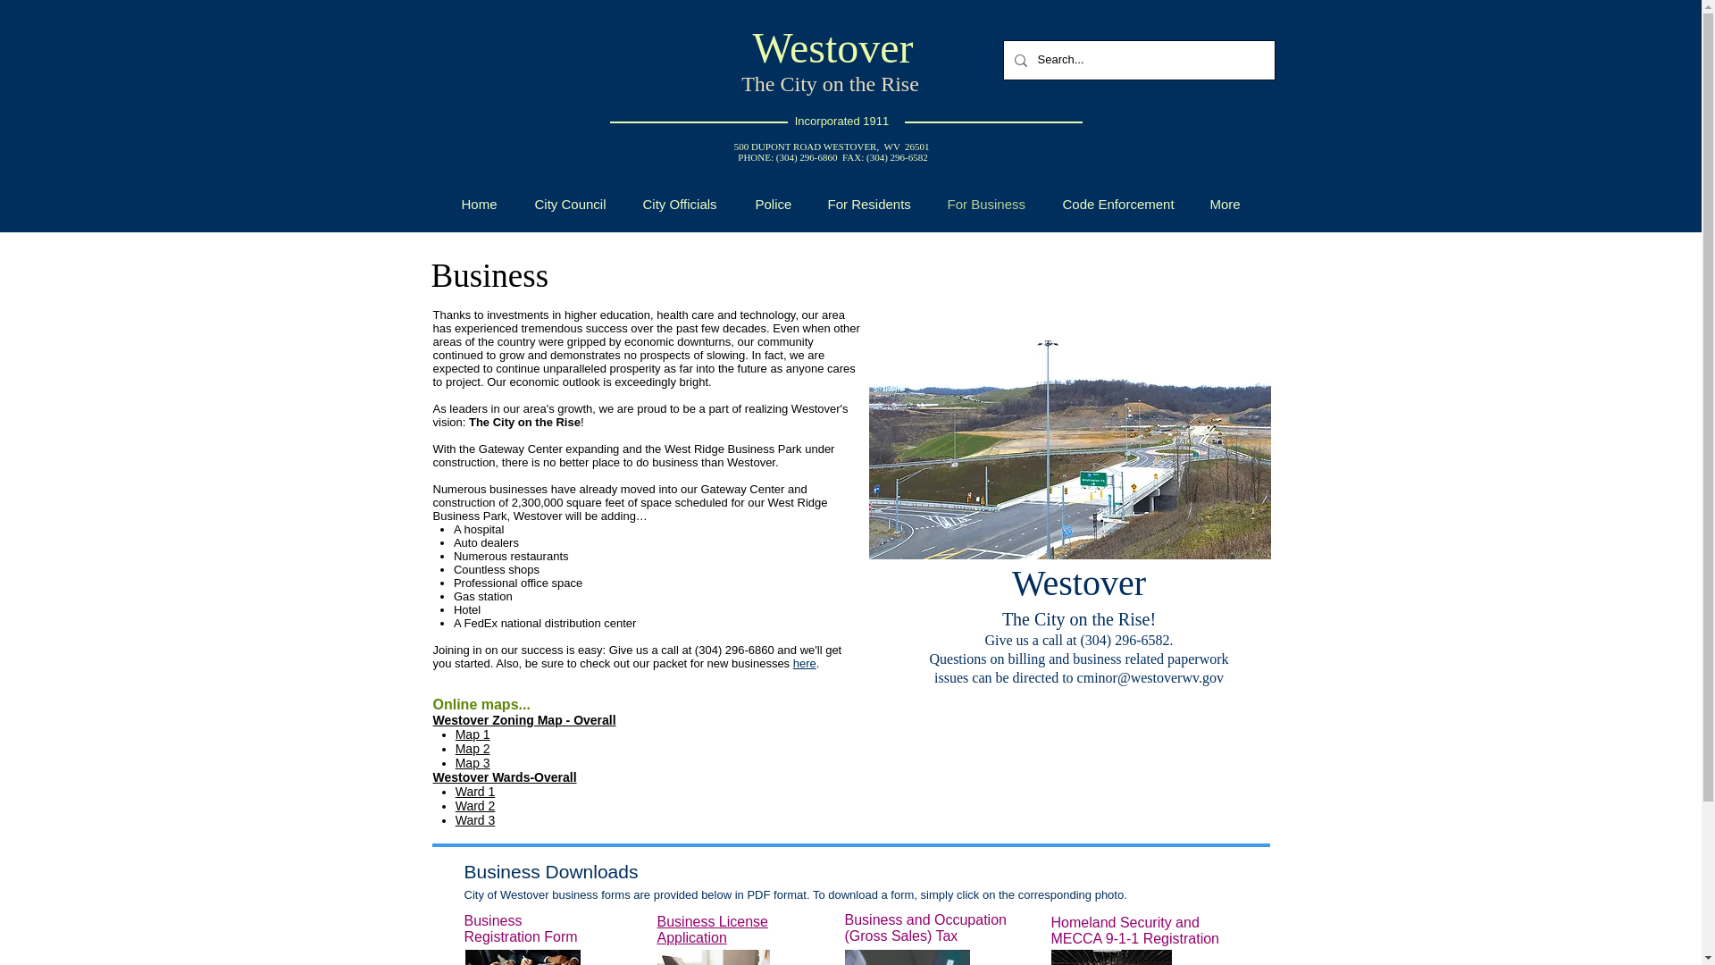 The width and height of the screenshot is (1715, 965). What do you see at coordinates (523, 720) in the screenshot?
I see `Westover Zoning Map - Overall` at bounding box center [523, 720].